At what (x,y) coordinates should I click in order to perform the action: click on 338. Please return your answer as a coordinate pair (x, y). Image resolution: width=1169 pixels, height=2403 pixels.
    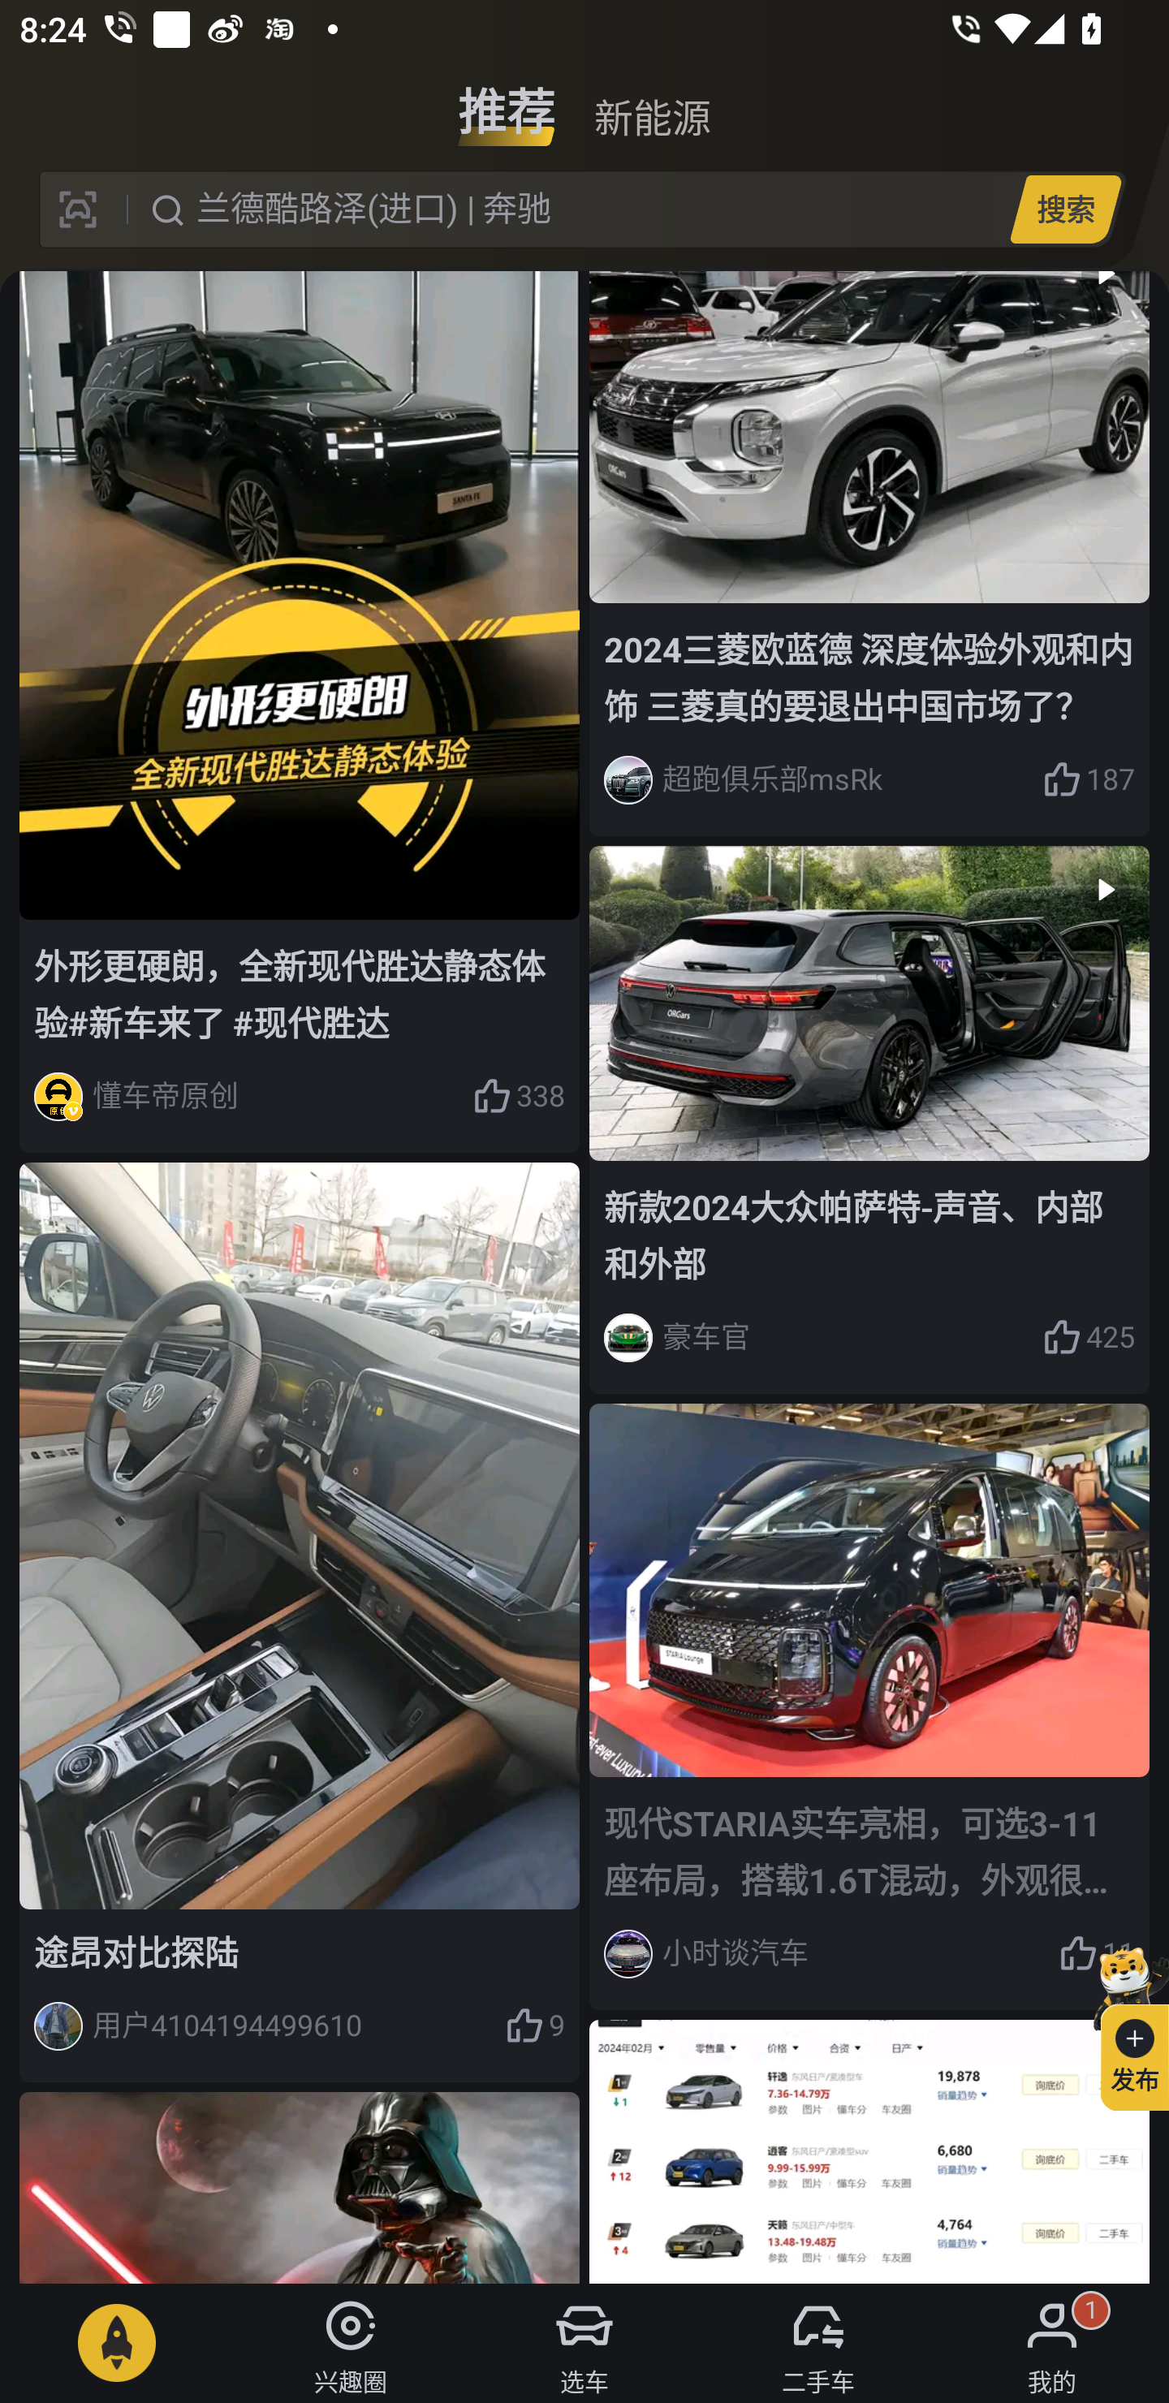
    Looking at the image, I should click on (518, 1097).